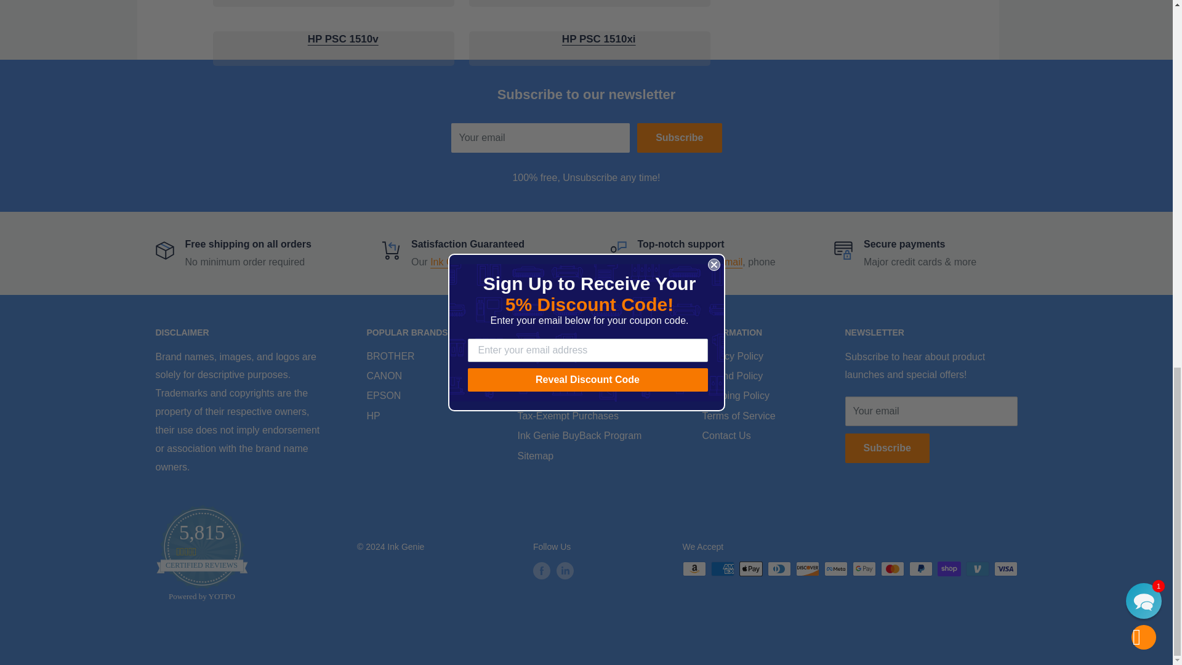 This screenshot has width=1182, height=665. What do you see at coordinates (598, 39) in the screenshot?
I see `HP PSC 1510xi` at bounding box center [598, 39].